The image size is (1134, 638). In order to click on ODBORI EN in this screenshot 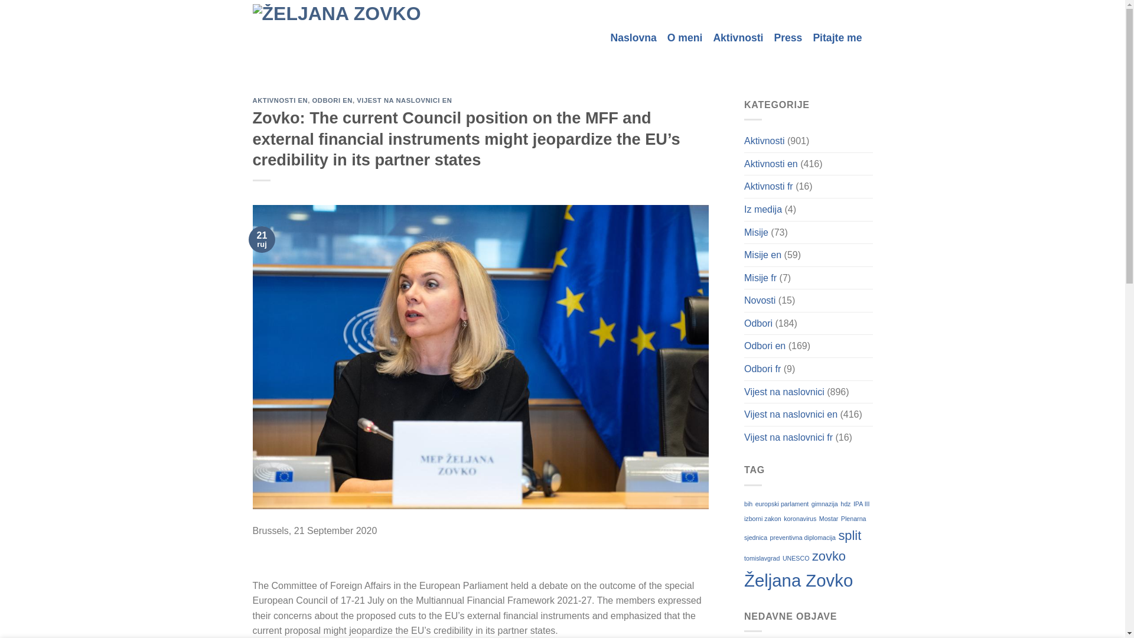, I will do `click(333, 100)`.